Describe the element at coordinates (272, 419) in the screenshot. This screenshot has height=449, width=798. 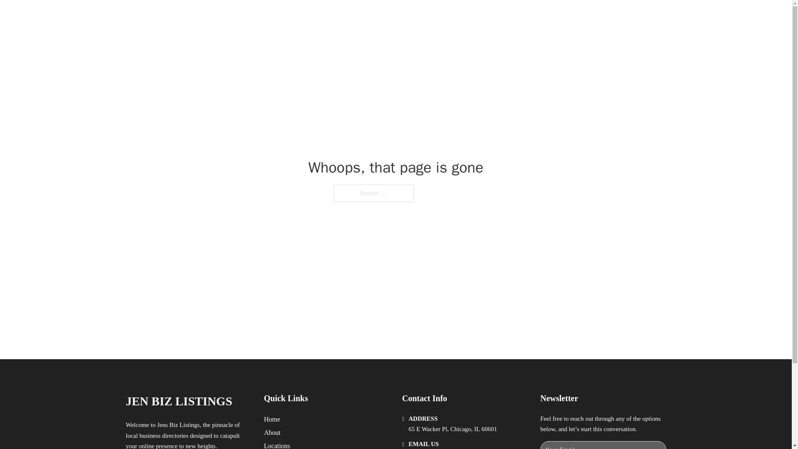
I see `Home` at that location.